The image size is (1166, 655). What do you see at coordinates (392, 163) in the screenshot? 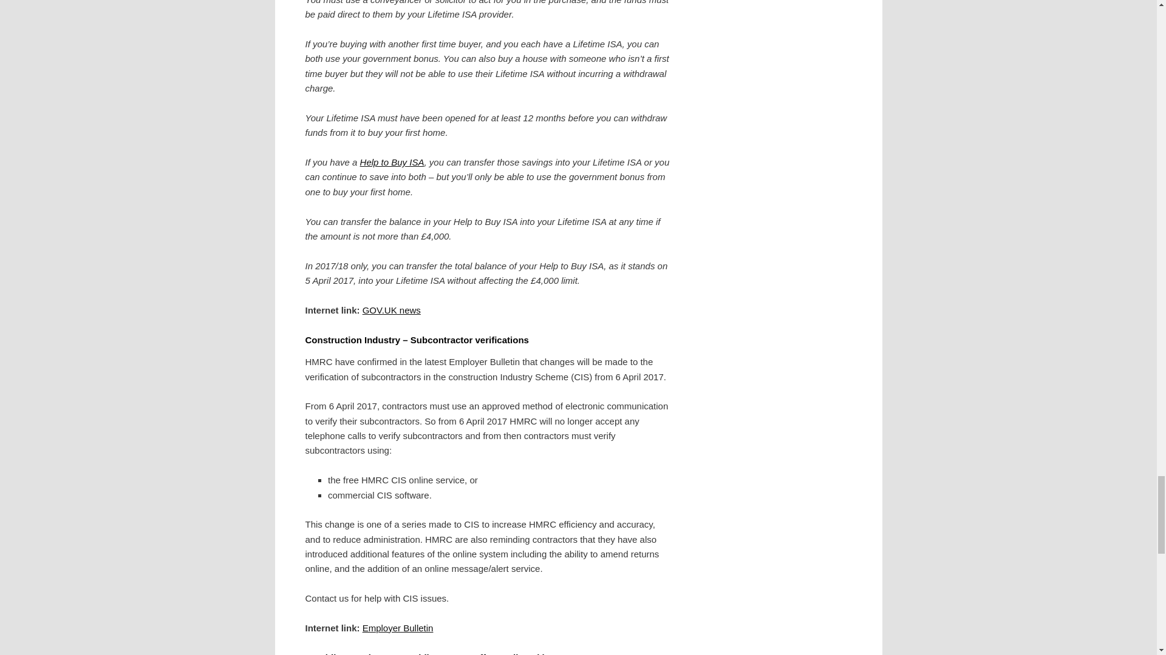
I see `Help to Buy ISA` at bounding box center [392, 163].